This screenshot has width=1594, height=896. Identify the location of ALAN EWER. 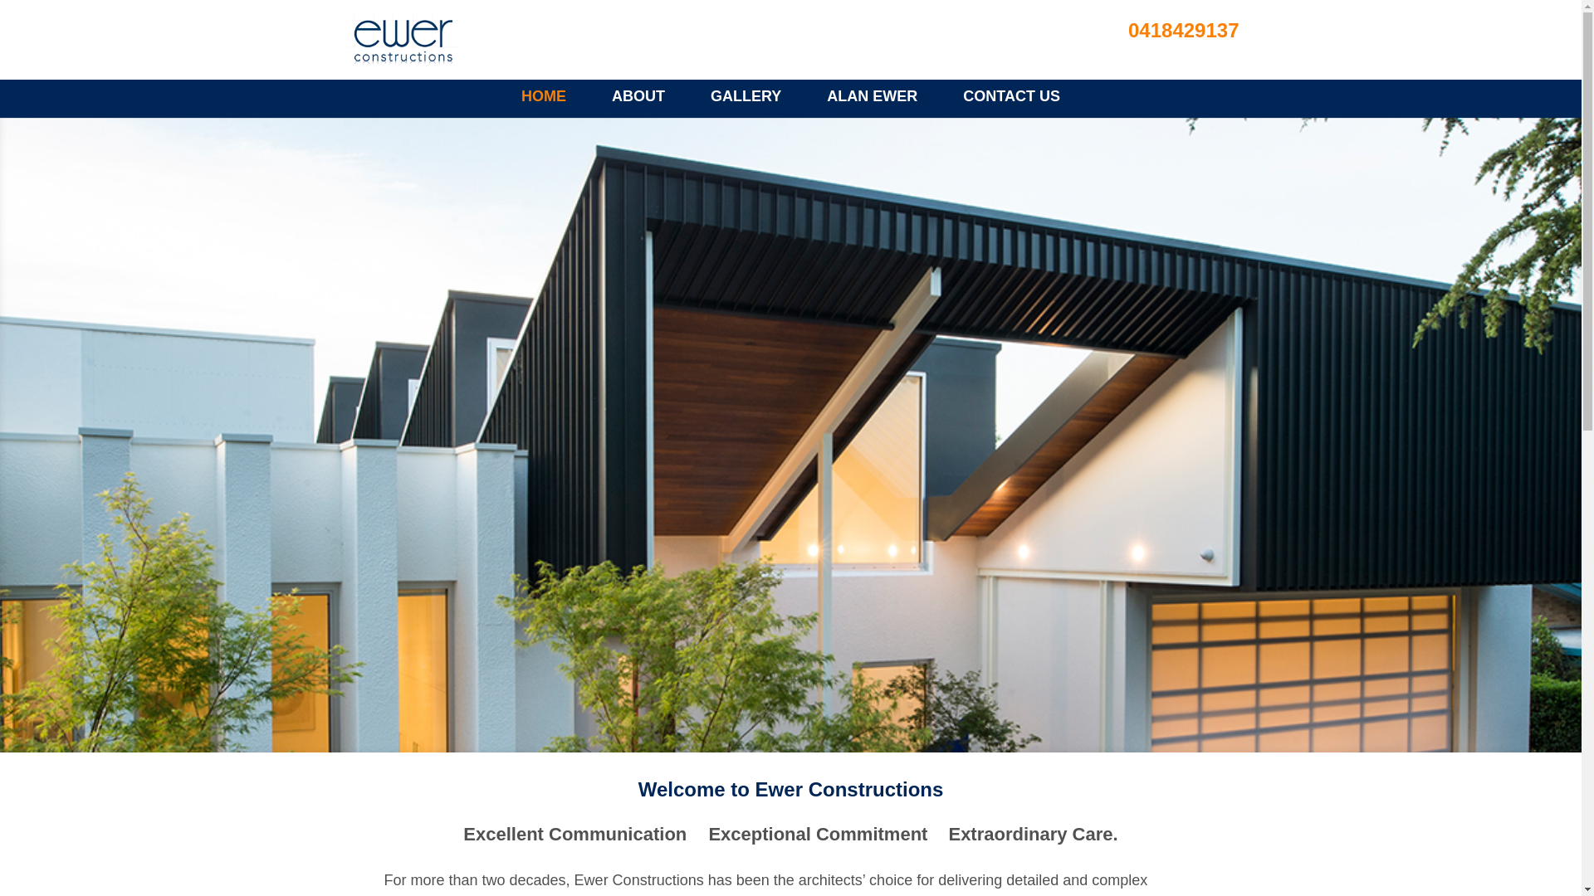
(872, 96).